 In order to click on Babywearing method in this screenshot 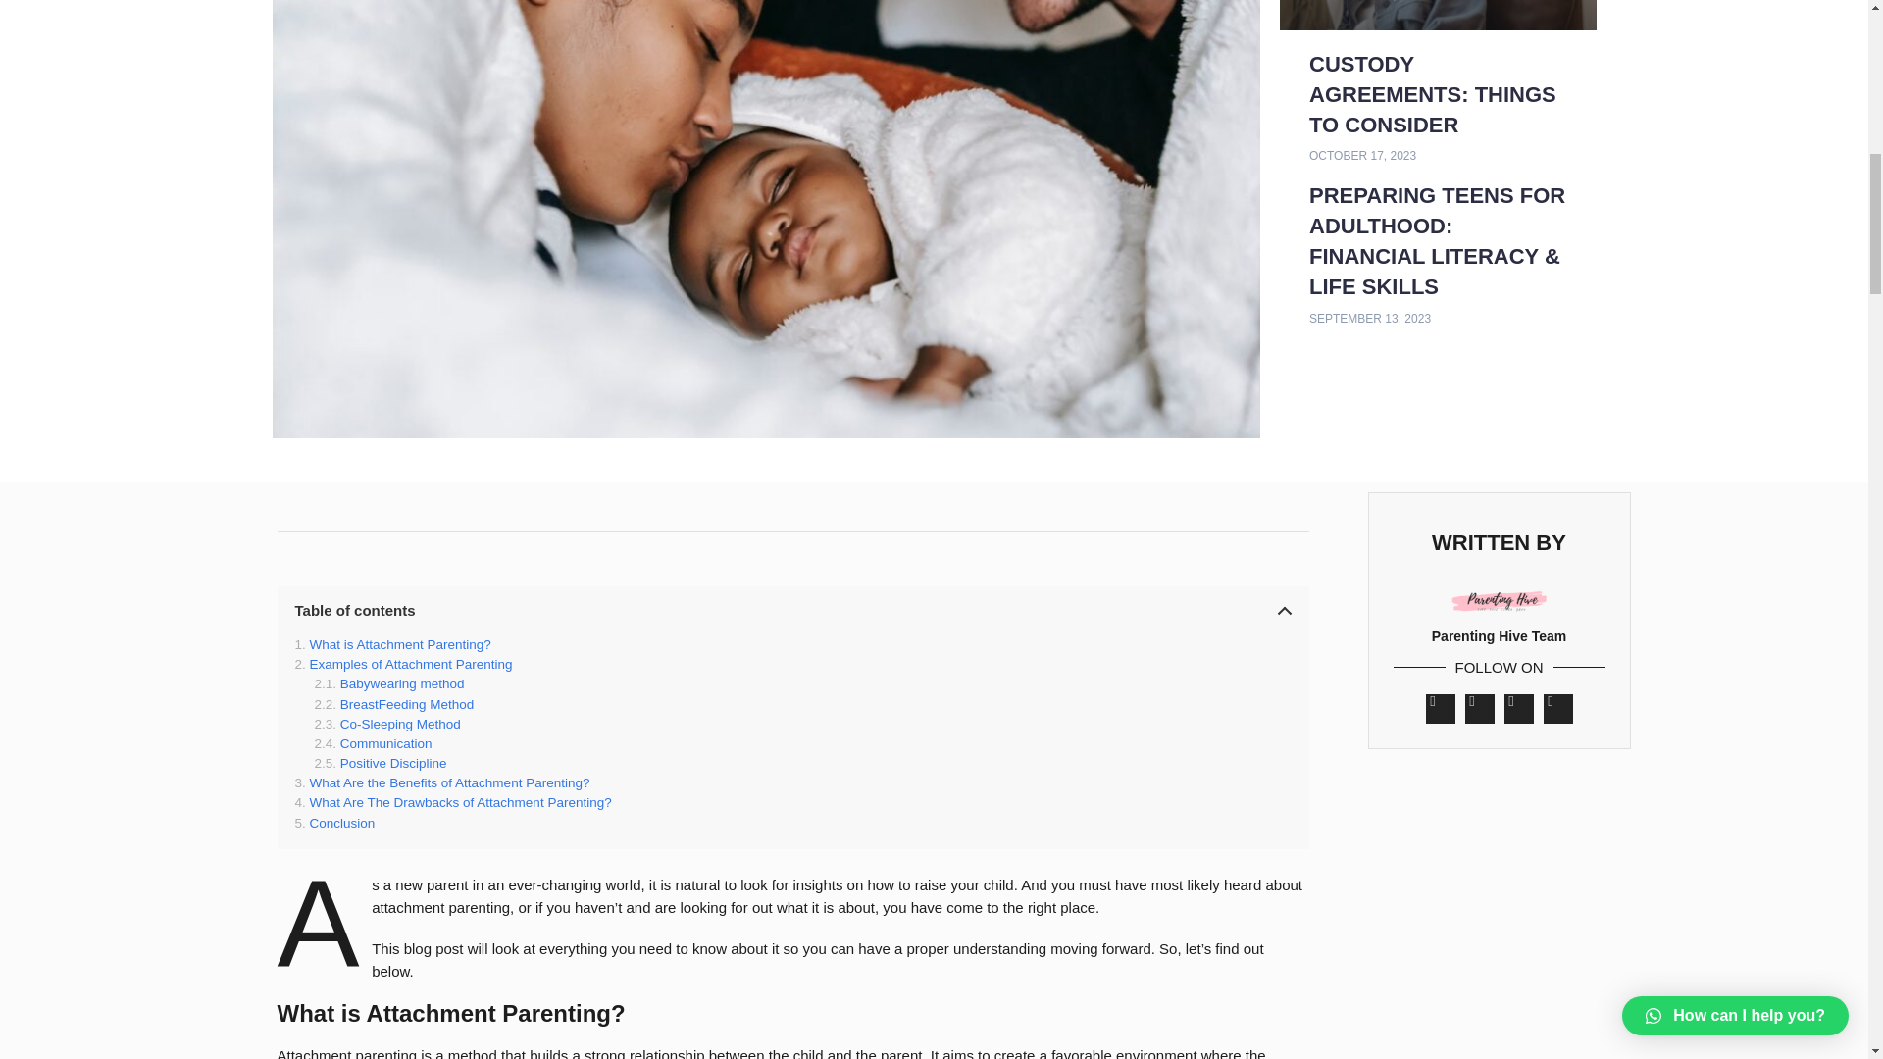, I will do `click(388, 684)`.